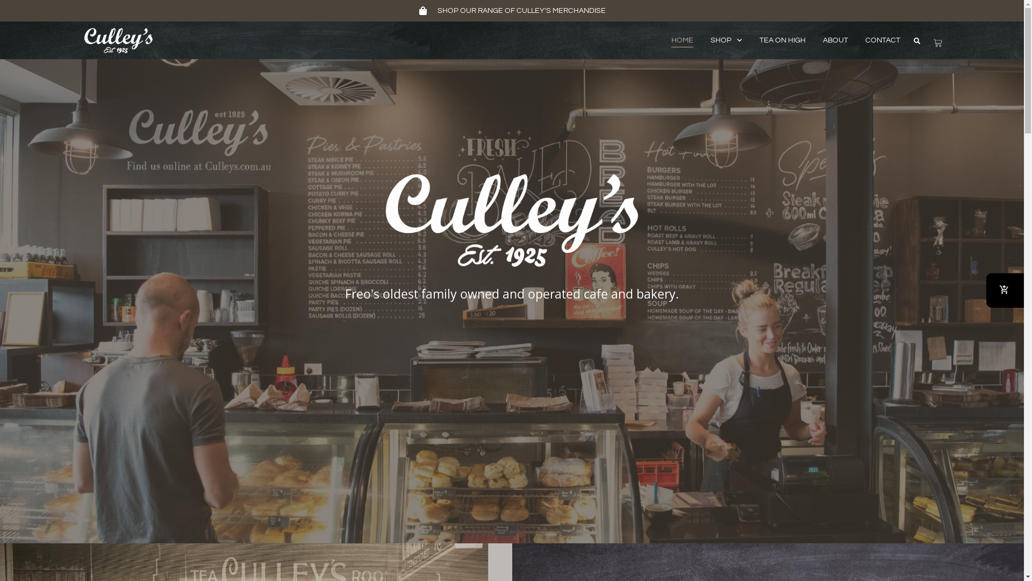 The image size is (1032, 581). Describe the element at coordinates (835, 40) in the screenshot. I see `ABOUT` at that location.